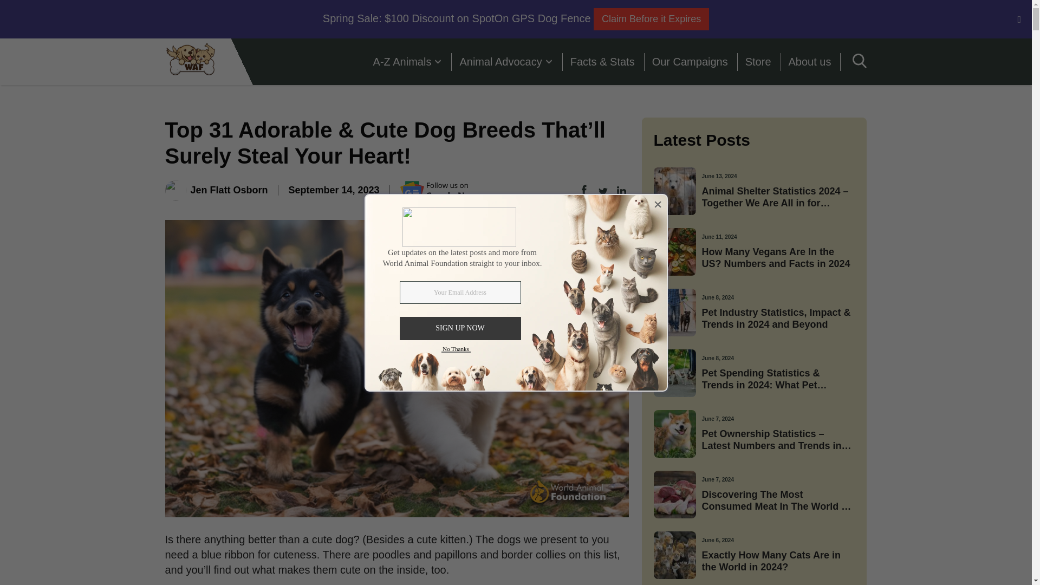 Image resolution: width=1040 pixels, height=585 pixels. Describe the element at coordinates (778, 500) in the screenshot. I see `Discovering The Most Consumed Meat In The World in 2024` at that location.